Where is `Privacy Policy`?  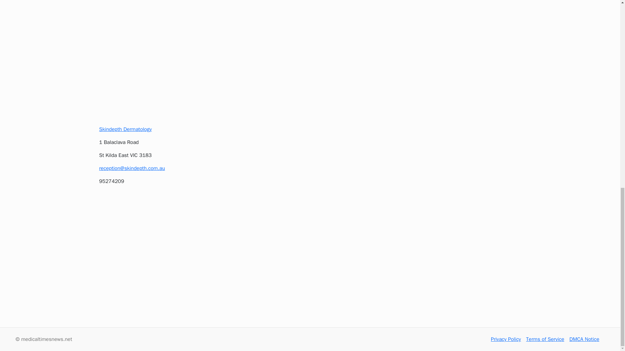 Privacy Policy is located at coordinates (506, 339).